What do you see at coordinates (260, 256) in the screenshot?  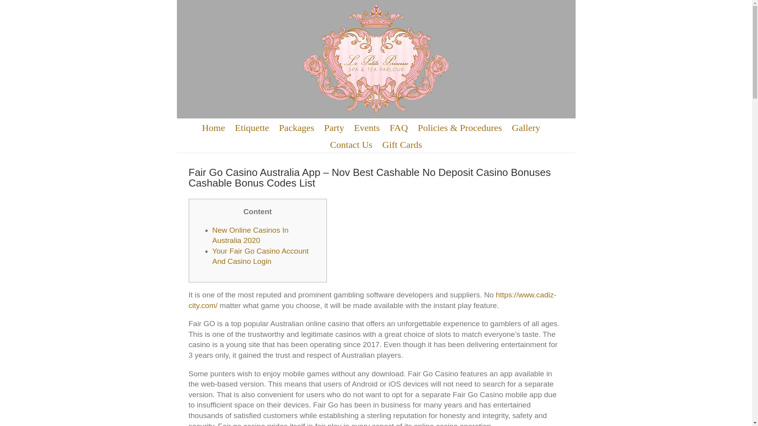 I see `Your Fair Go Casino Account And Casino Login` at bounding box center [260, 256].